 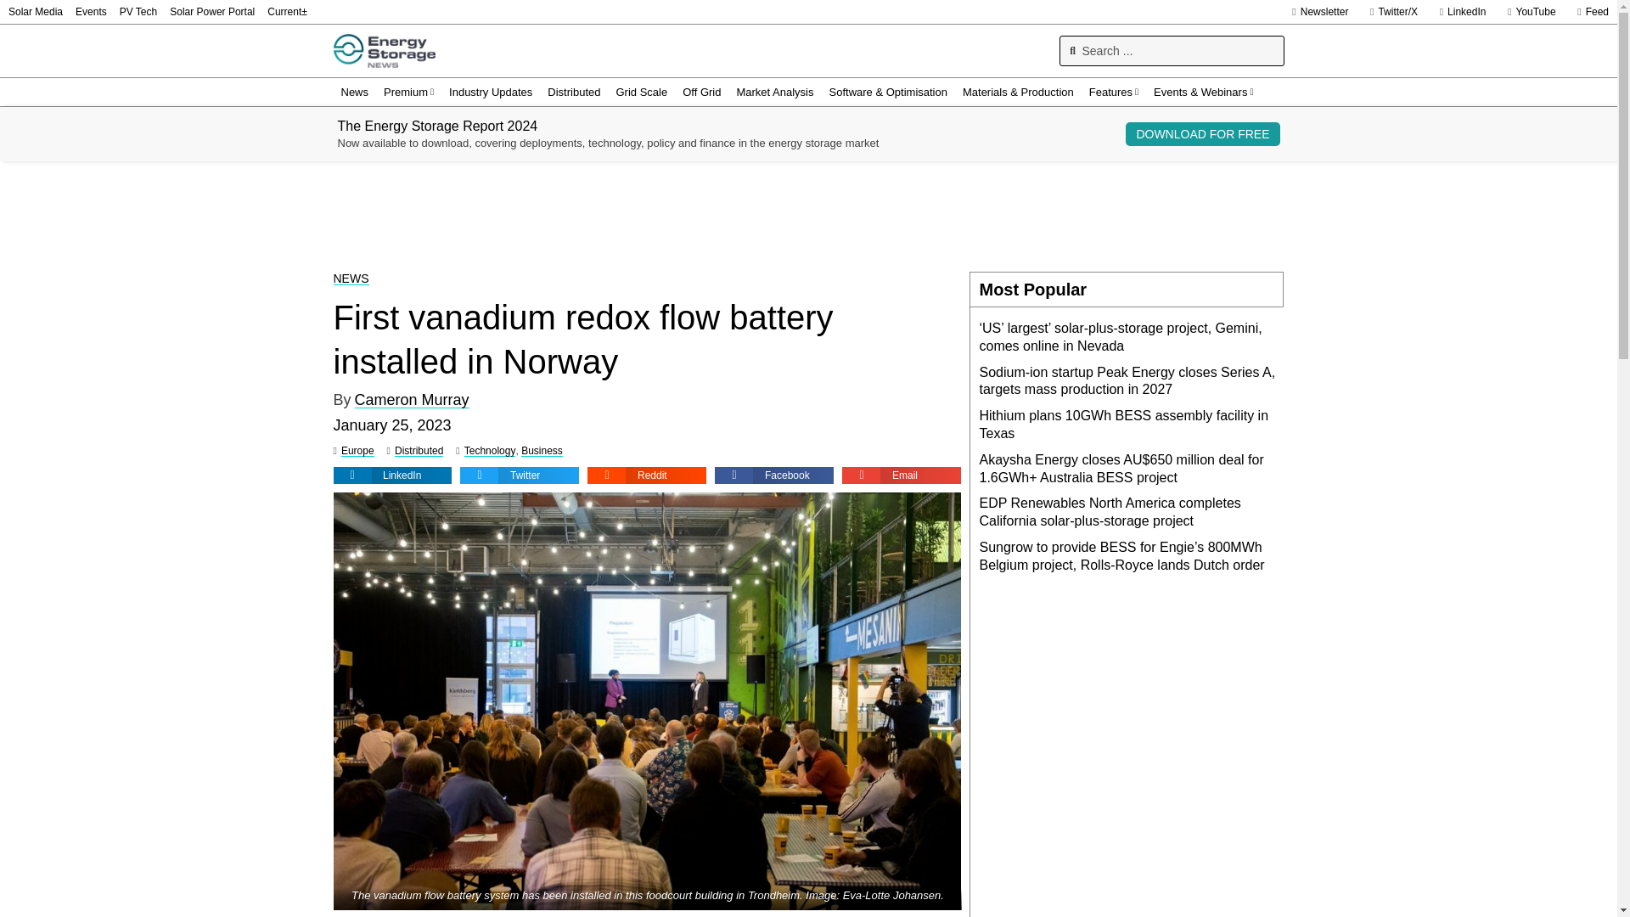 What do you see at coordinates (1131, 701) in the screenshot?
I see `3rd party ad content` at bounding box center [1131, 701].